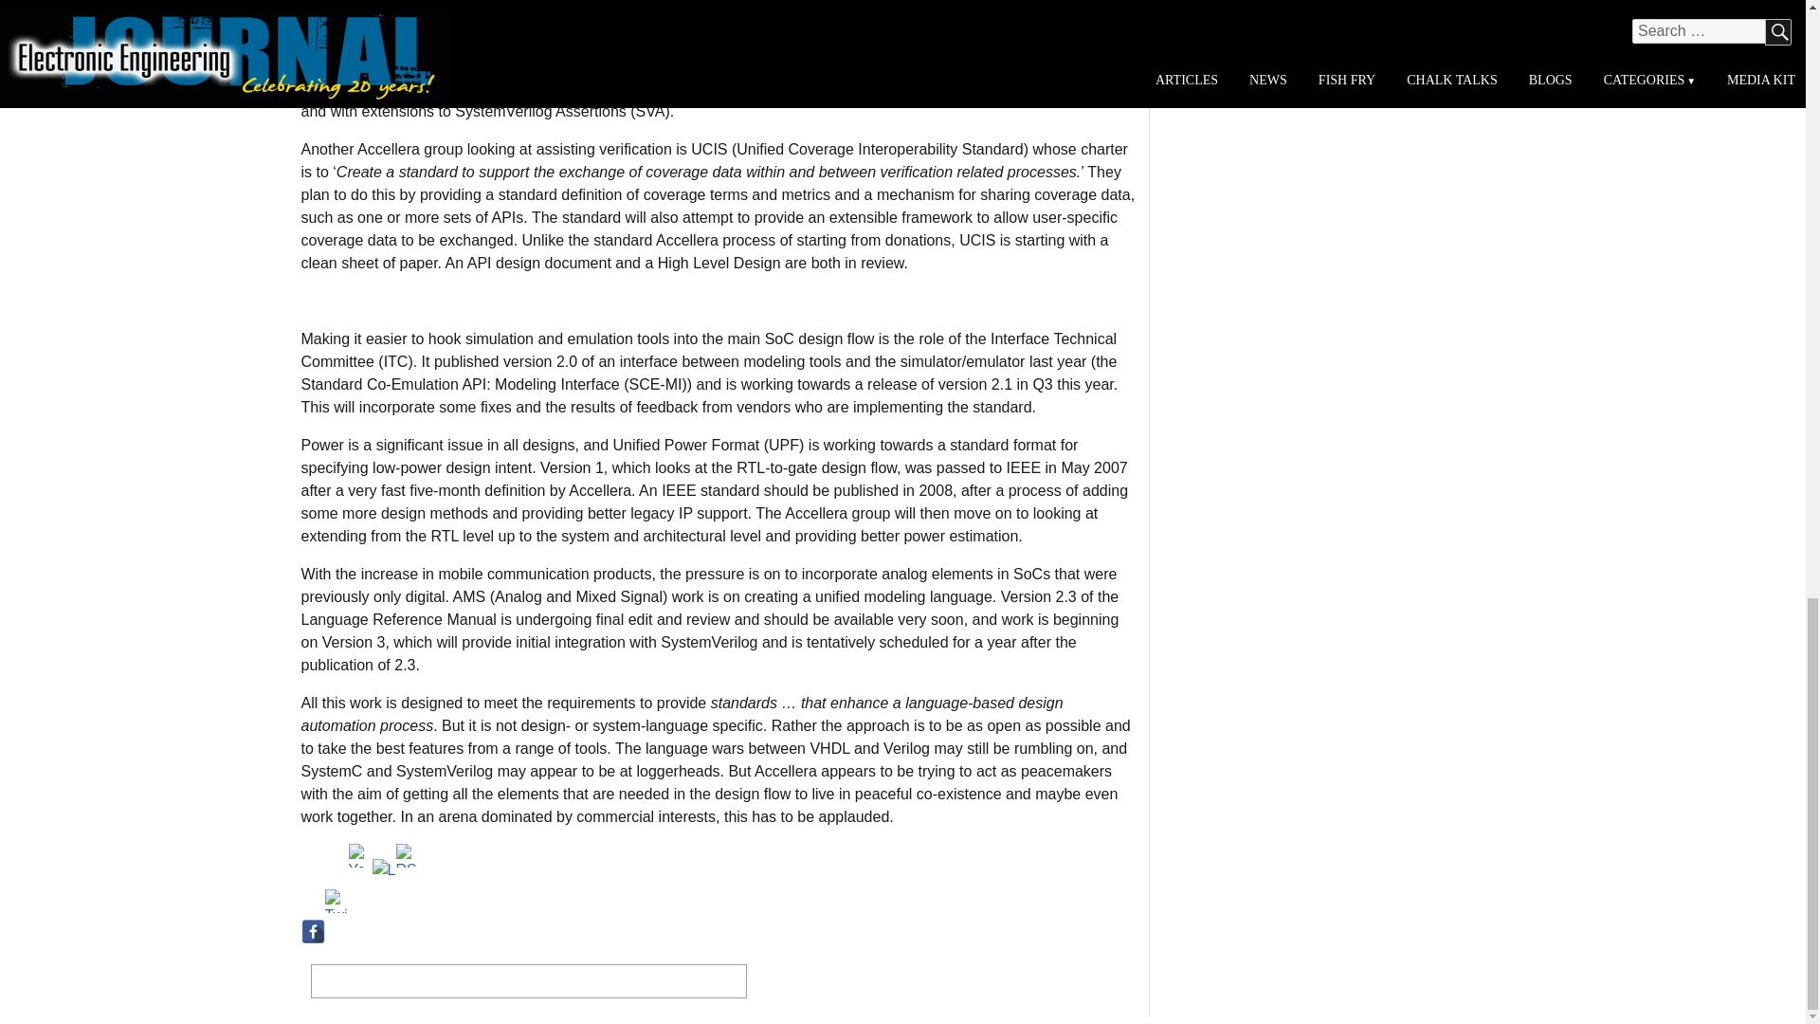  I want to click on RSS Feed, so click(408, 855).